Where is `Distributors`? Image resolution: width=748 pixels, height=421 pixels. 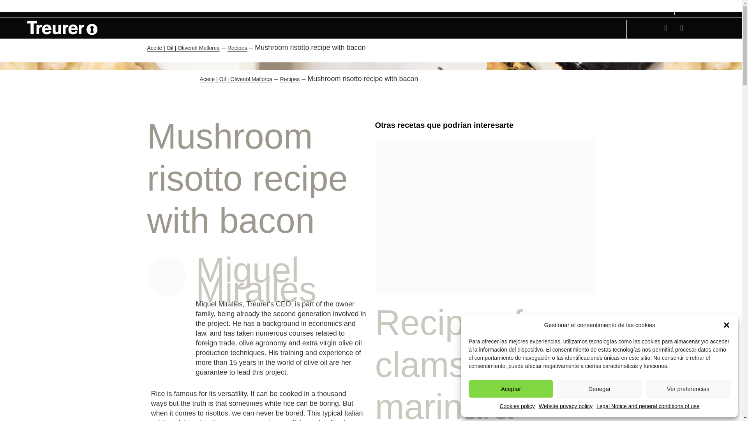 Distributors is located at coordinates (320, 7).